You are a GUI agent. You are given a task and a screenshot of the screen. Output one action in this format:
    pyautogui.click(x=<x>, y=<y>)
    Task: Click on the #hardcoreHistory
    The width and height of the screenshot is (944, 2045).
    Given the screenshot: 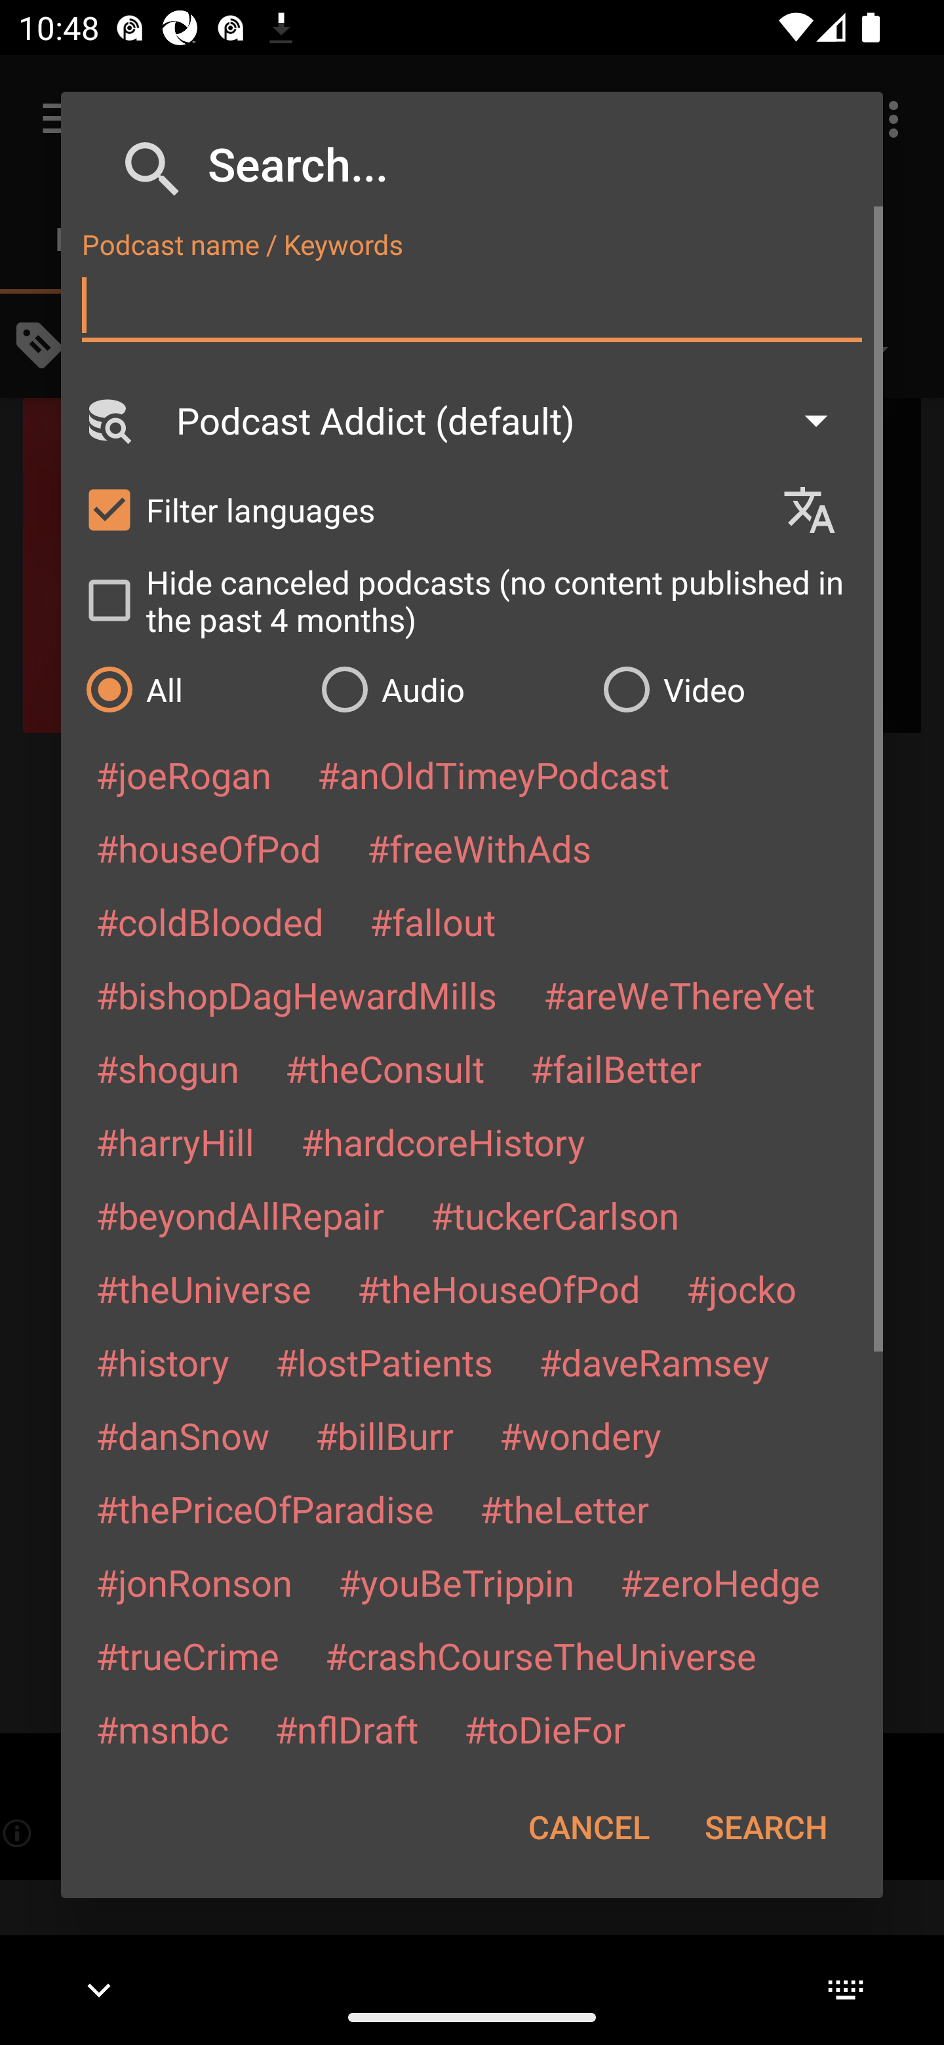 What is the action you would take?
    pyautogui.click(x=443, y=1142)
    